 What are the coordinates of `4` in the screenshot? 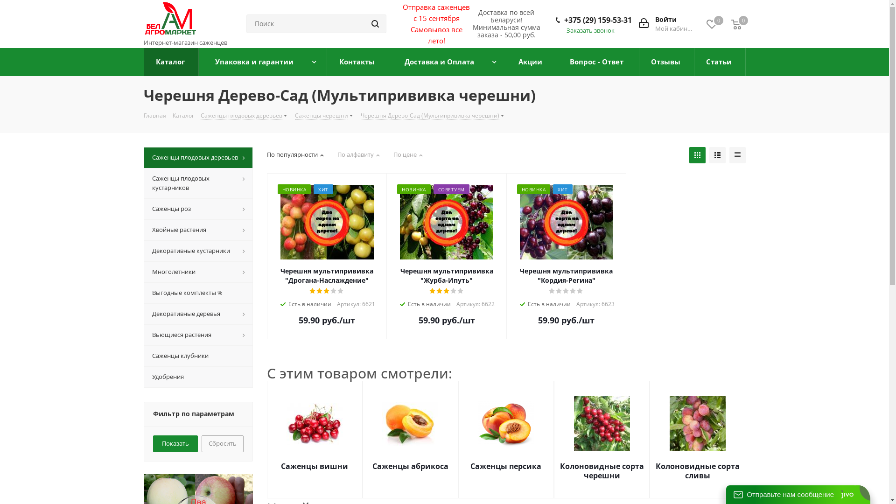 It's located at (334, 291).